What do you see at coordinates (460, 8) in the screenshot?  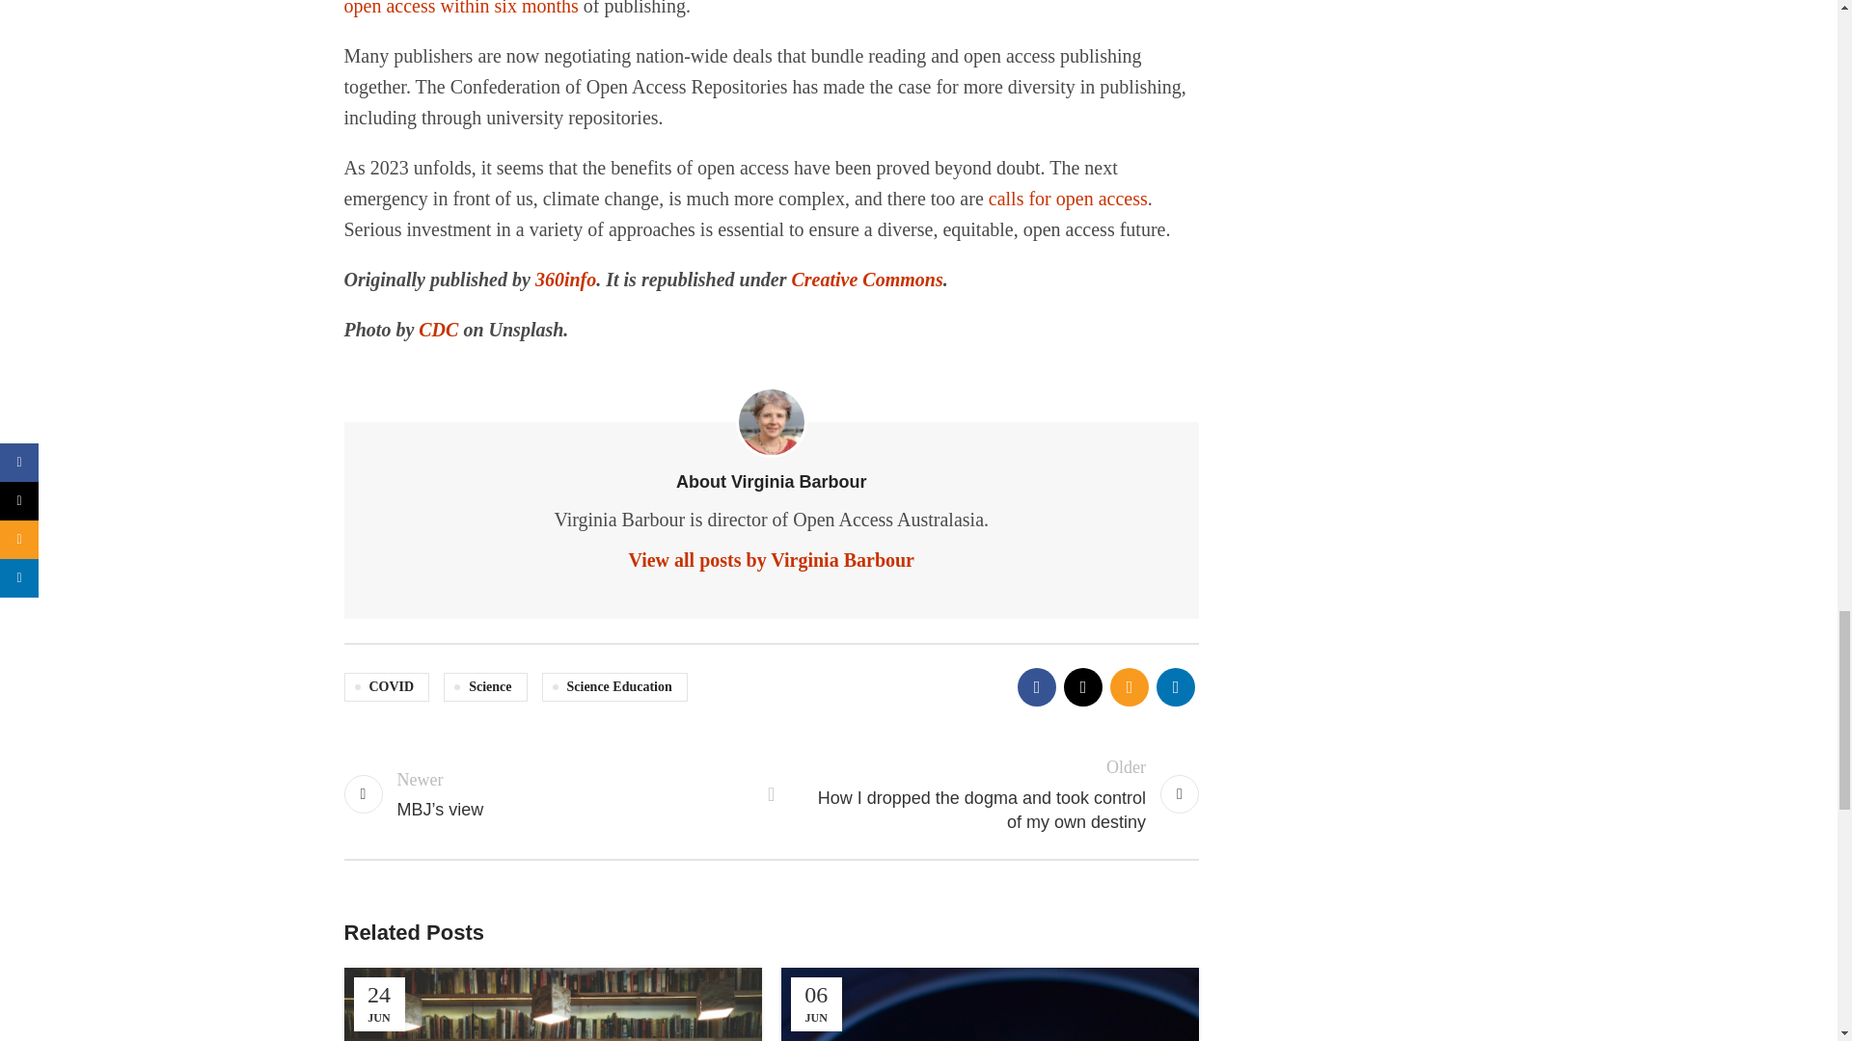 I see `open access within six months` at bounding box center [460, 8].